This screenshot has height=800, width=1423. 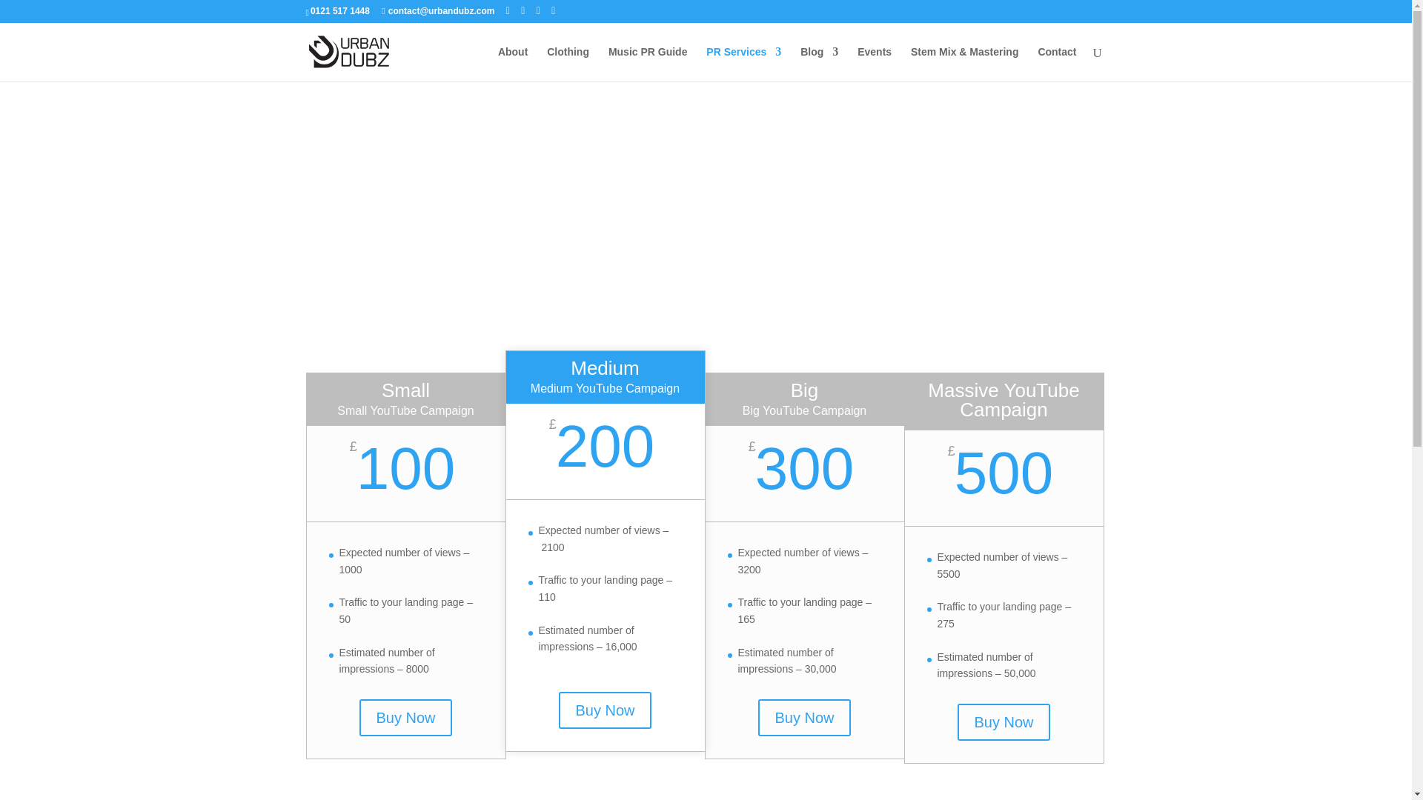 What do you see at coordinates (1056, 64) in the screenshot?
I see `Contact` at bounding box center [1056, 64].